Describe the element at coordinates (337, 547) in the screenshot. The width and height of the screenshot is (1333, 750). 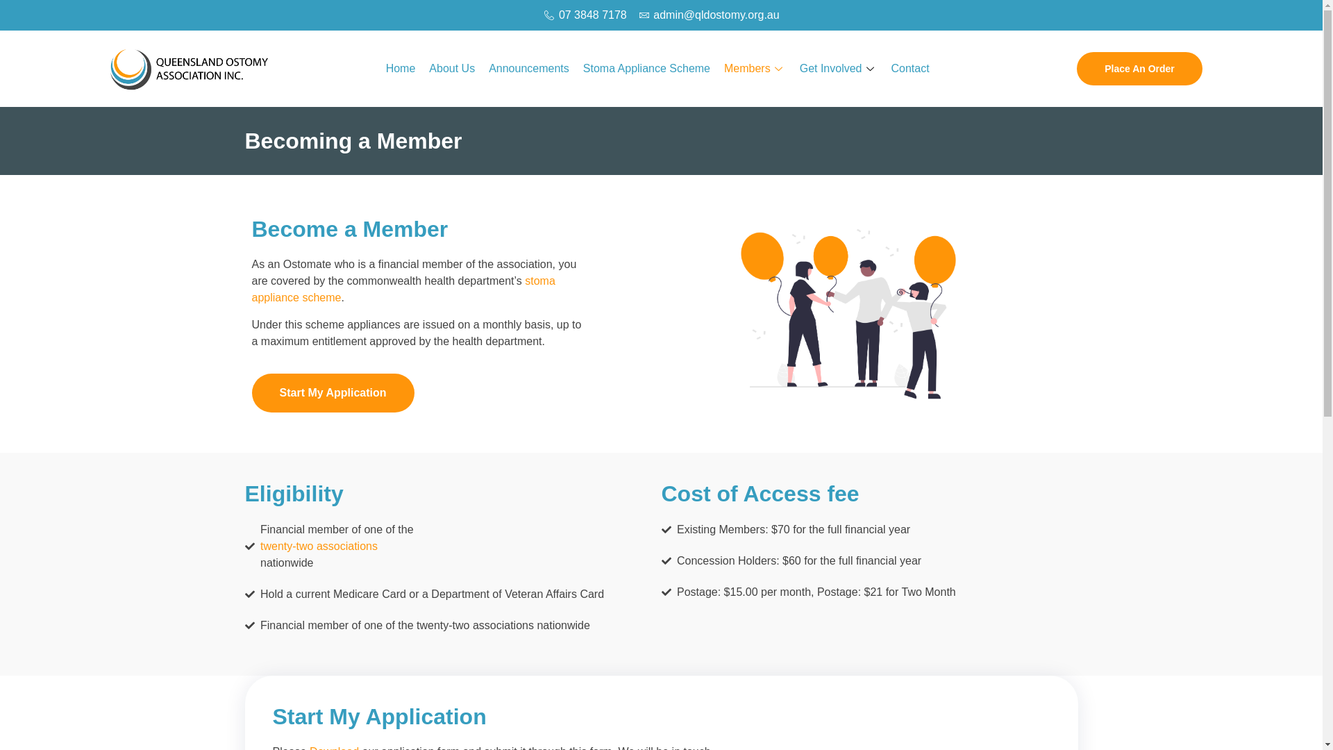
I see `twenty-two associations` at that location.